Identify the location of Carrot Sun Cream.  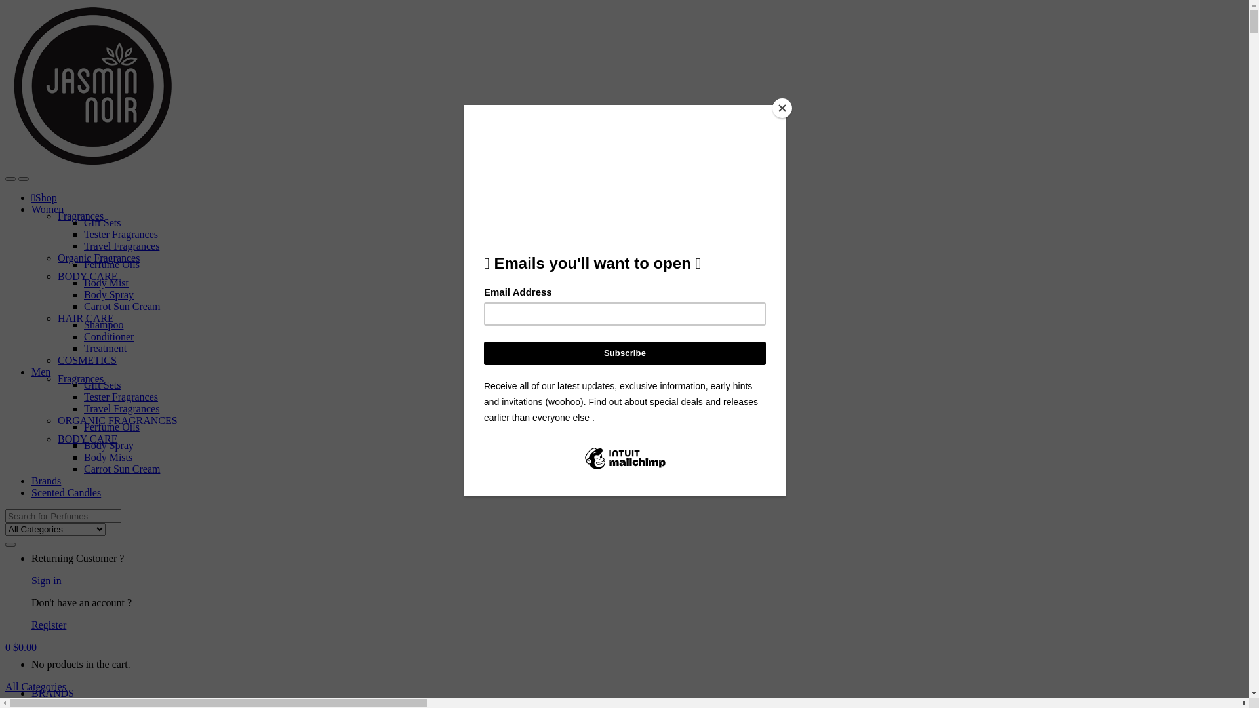
(122, 469).